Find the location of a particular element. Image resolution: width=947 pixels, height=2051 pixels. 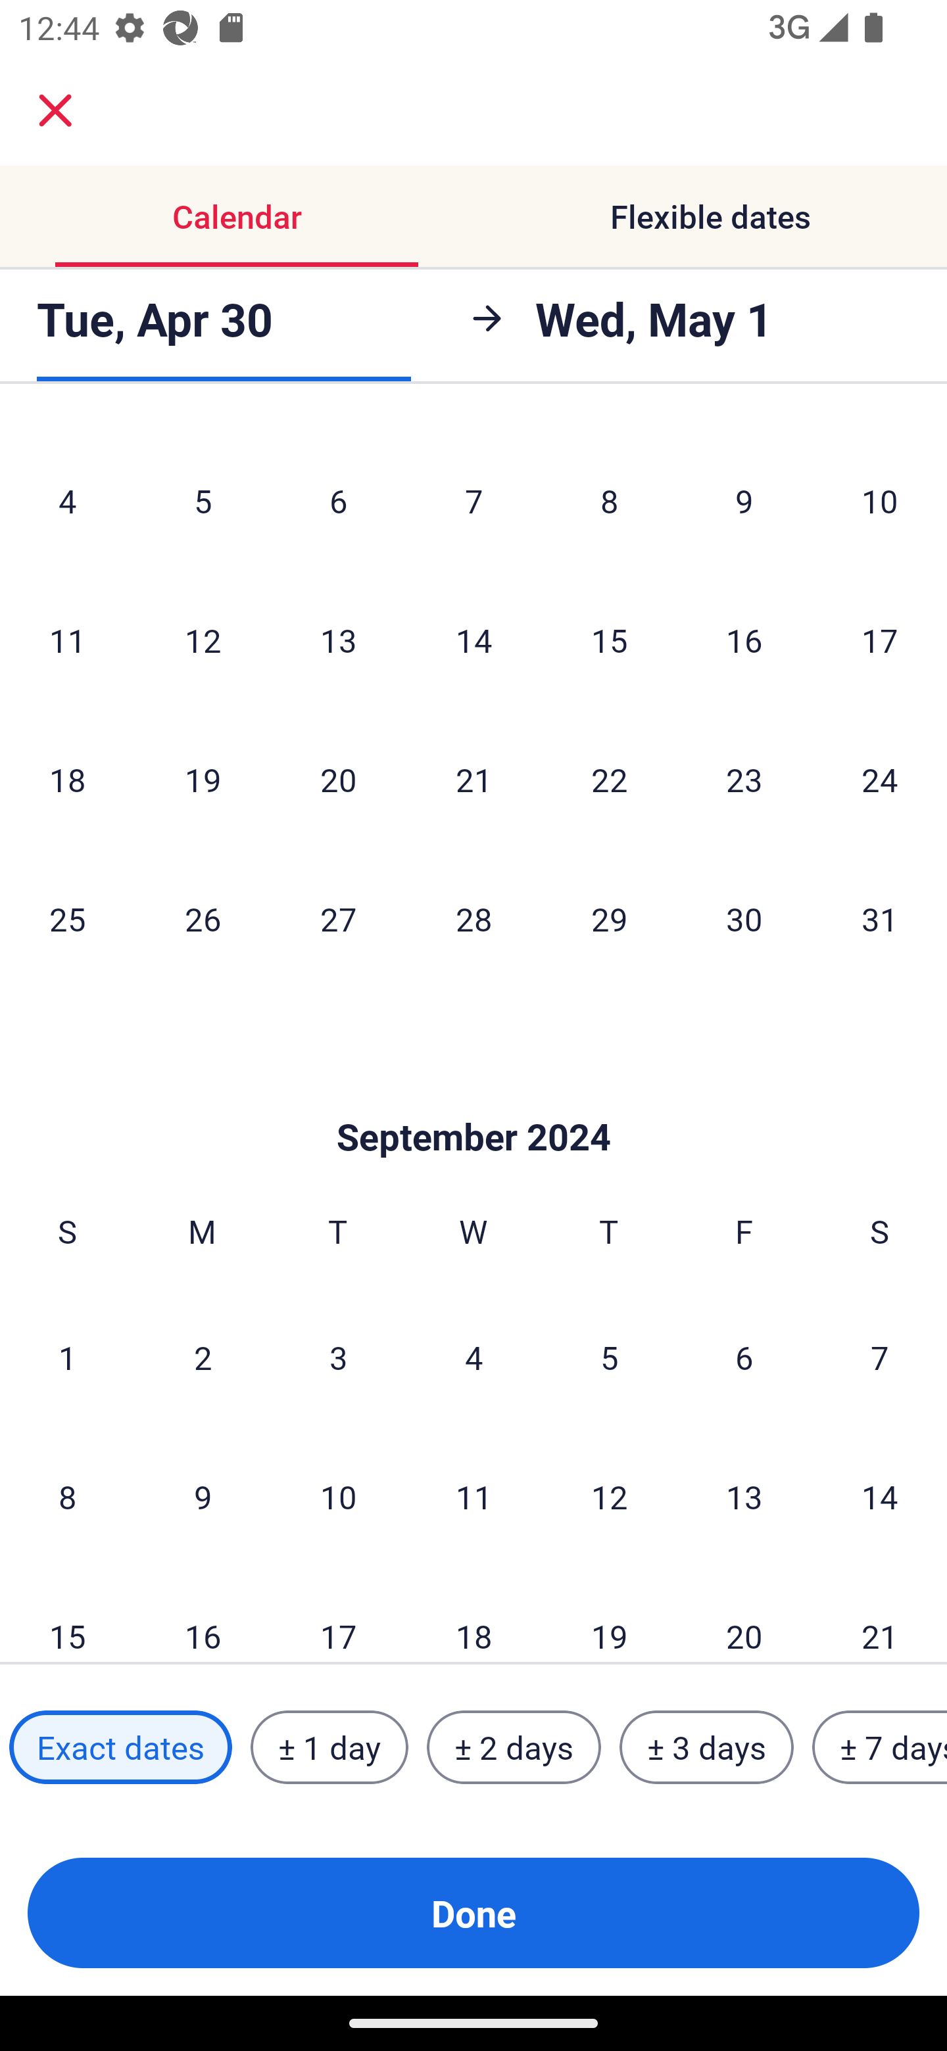

Flexible dates is located at coordinates (710, 216).